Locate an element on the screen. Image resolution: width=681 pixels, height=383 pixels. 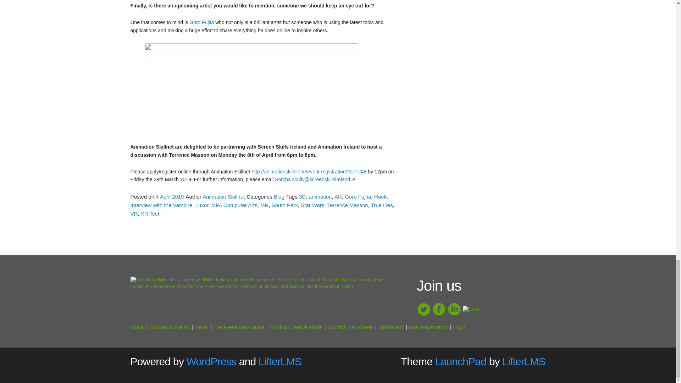
XR Tech is located at coordinates (151, 213).